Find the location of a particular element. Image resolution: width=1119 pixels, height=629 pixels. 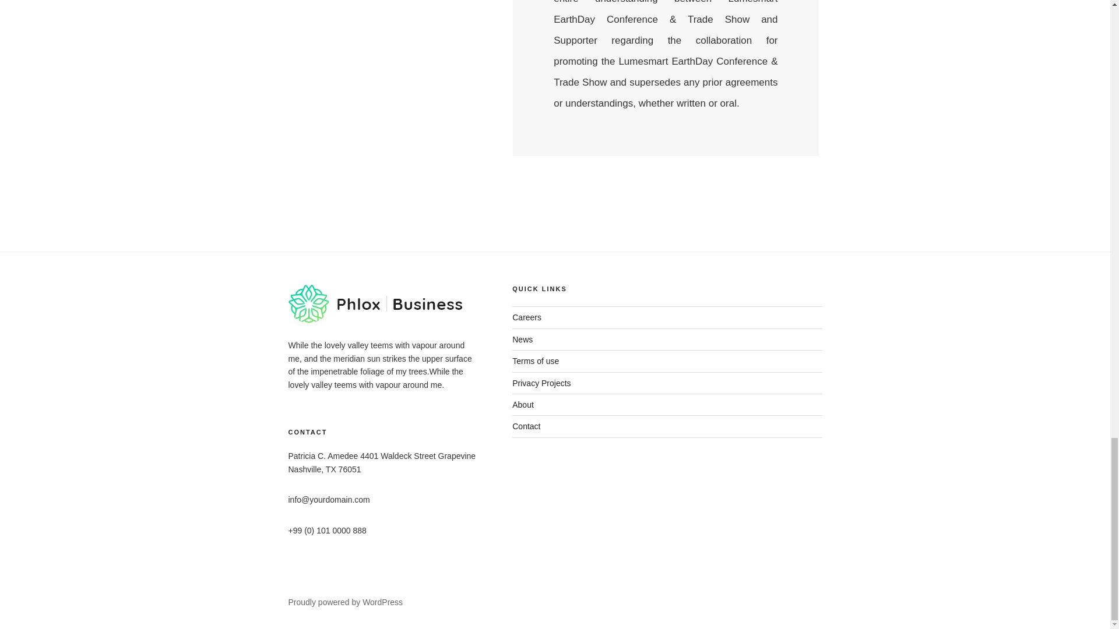

Privacy Projects is located at coordinates (541, 383).